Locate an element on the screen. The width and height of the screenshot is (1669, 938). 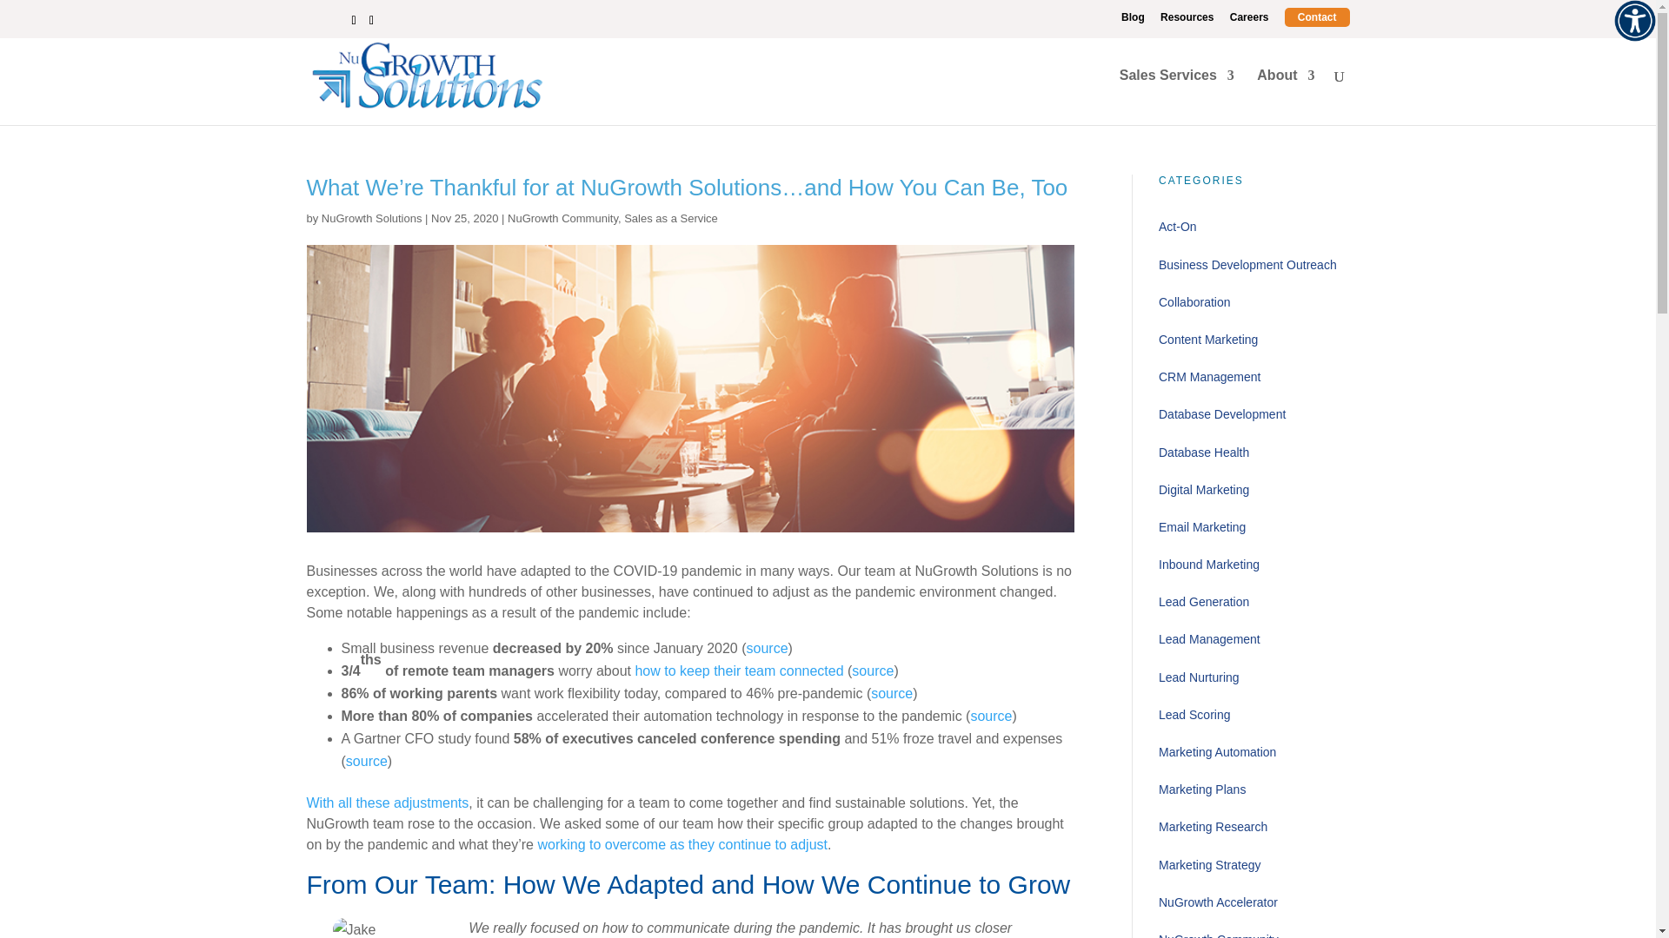
Resources is located at coordinates (1186, 21).